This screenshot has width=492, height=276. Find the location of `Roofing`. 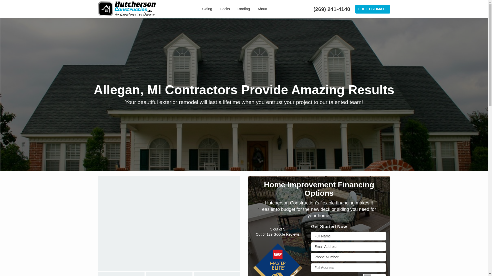

Roofing is located at coordinates (244, 9).